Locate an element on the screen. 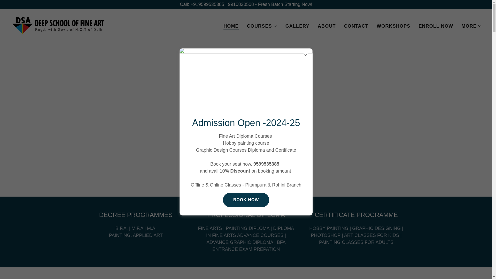  ABOUT is located at coordinates (327, 26).